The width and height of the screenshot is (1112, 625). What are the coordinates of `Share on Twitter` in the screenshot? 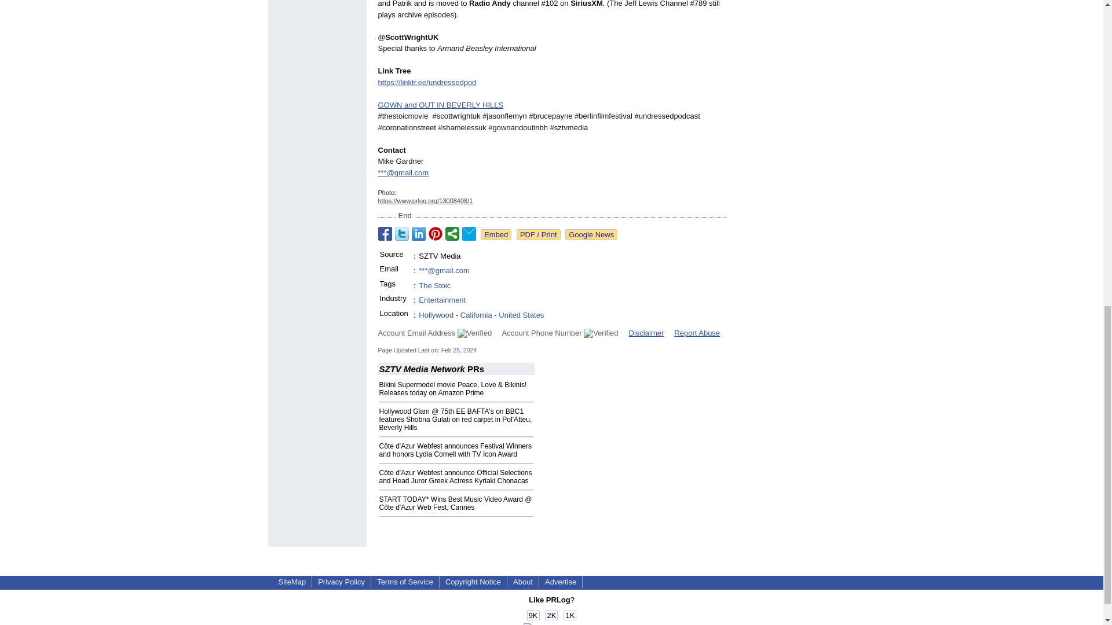 It's located at (402, 234).